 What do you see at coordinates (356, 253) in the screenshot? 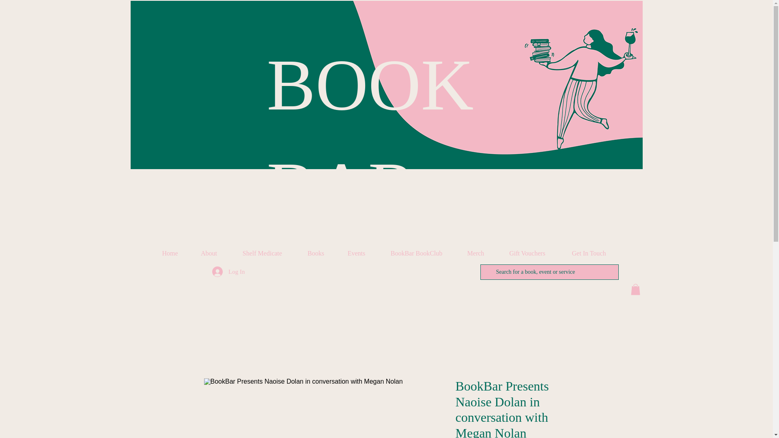
I see `Events` at bounding box center [356, 253].